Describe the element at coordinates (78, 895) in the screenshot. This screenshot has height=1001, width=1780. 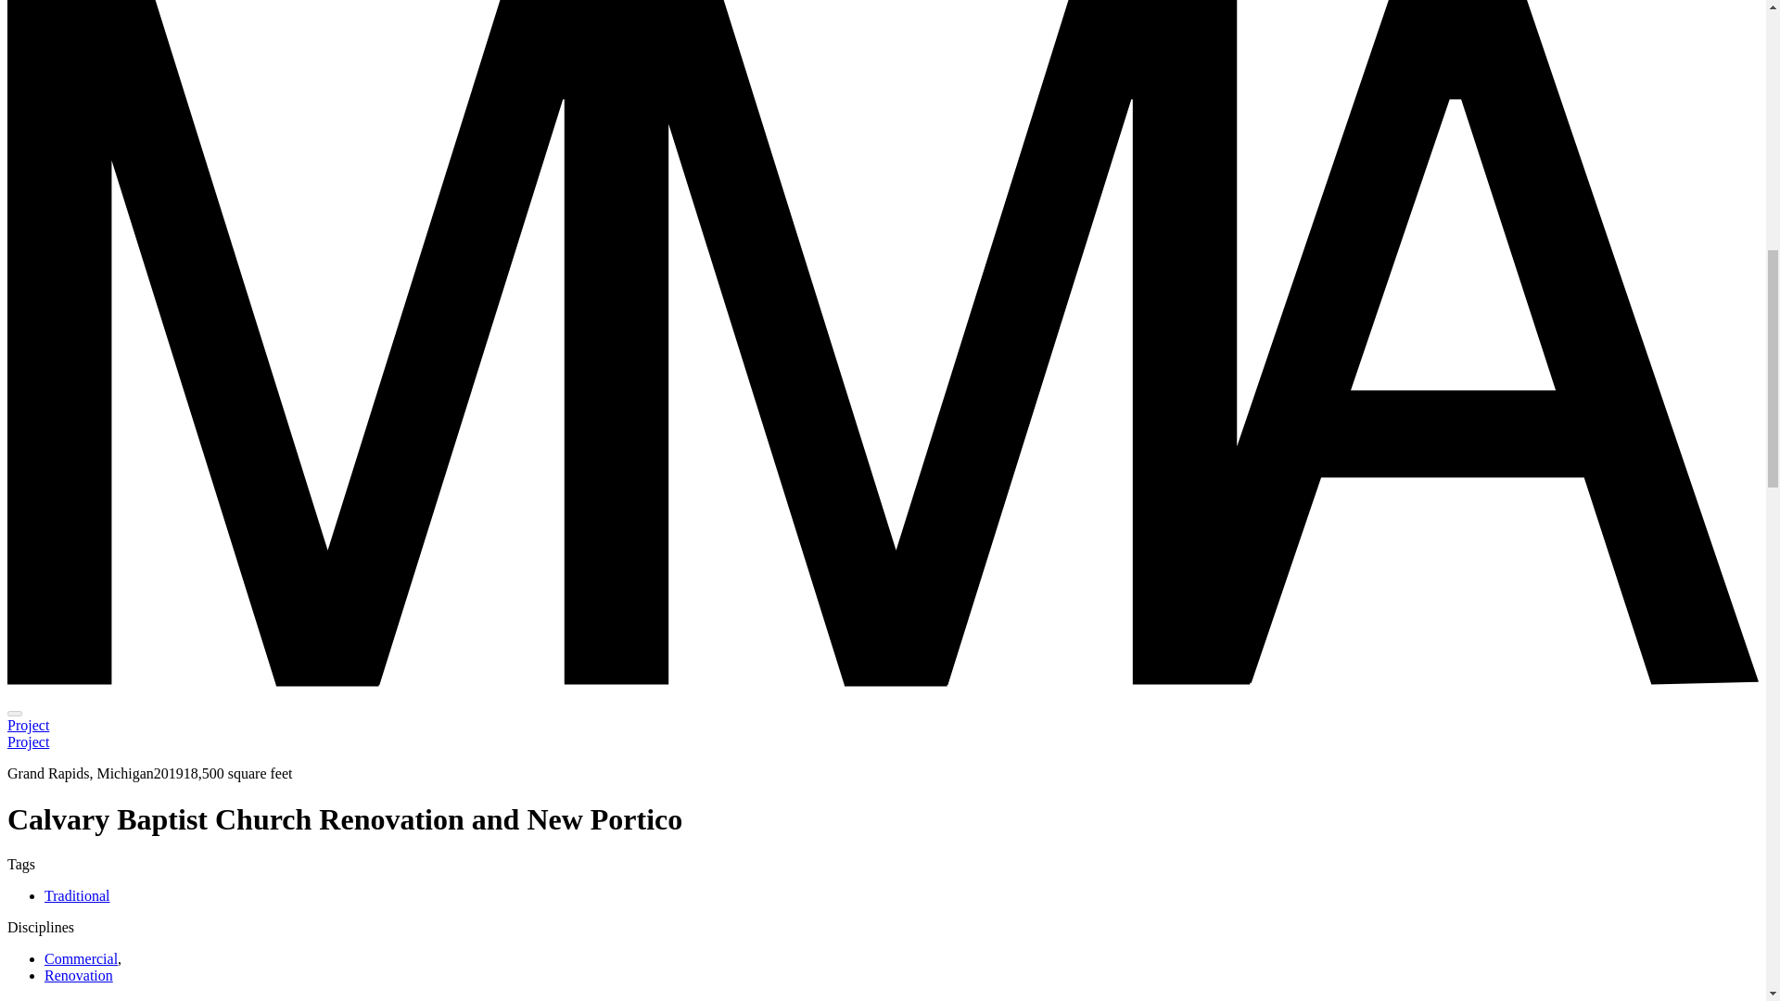
I see `Traditional` at that location.